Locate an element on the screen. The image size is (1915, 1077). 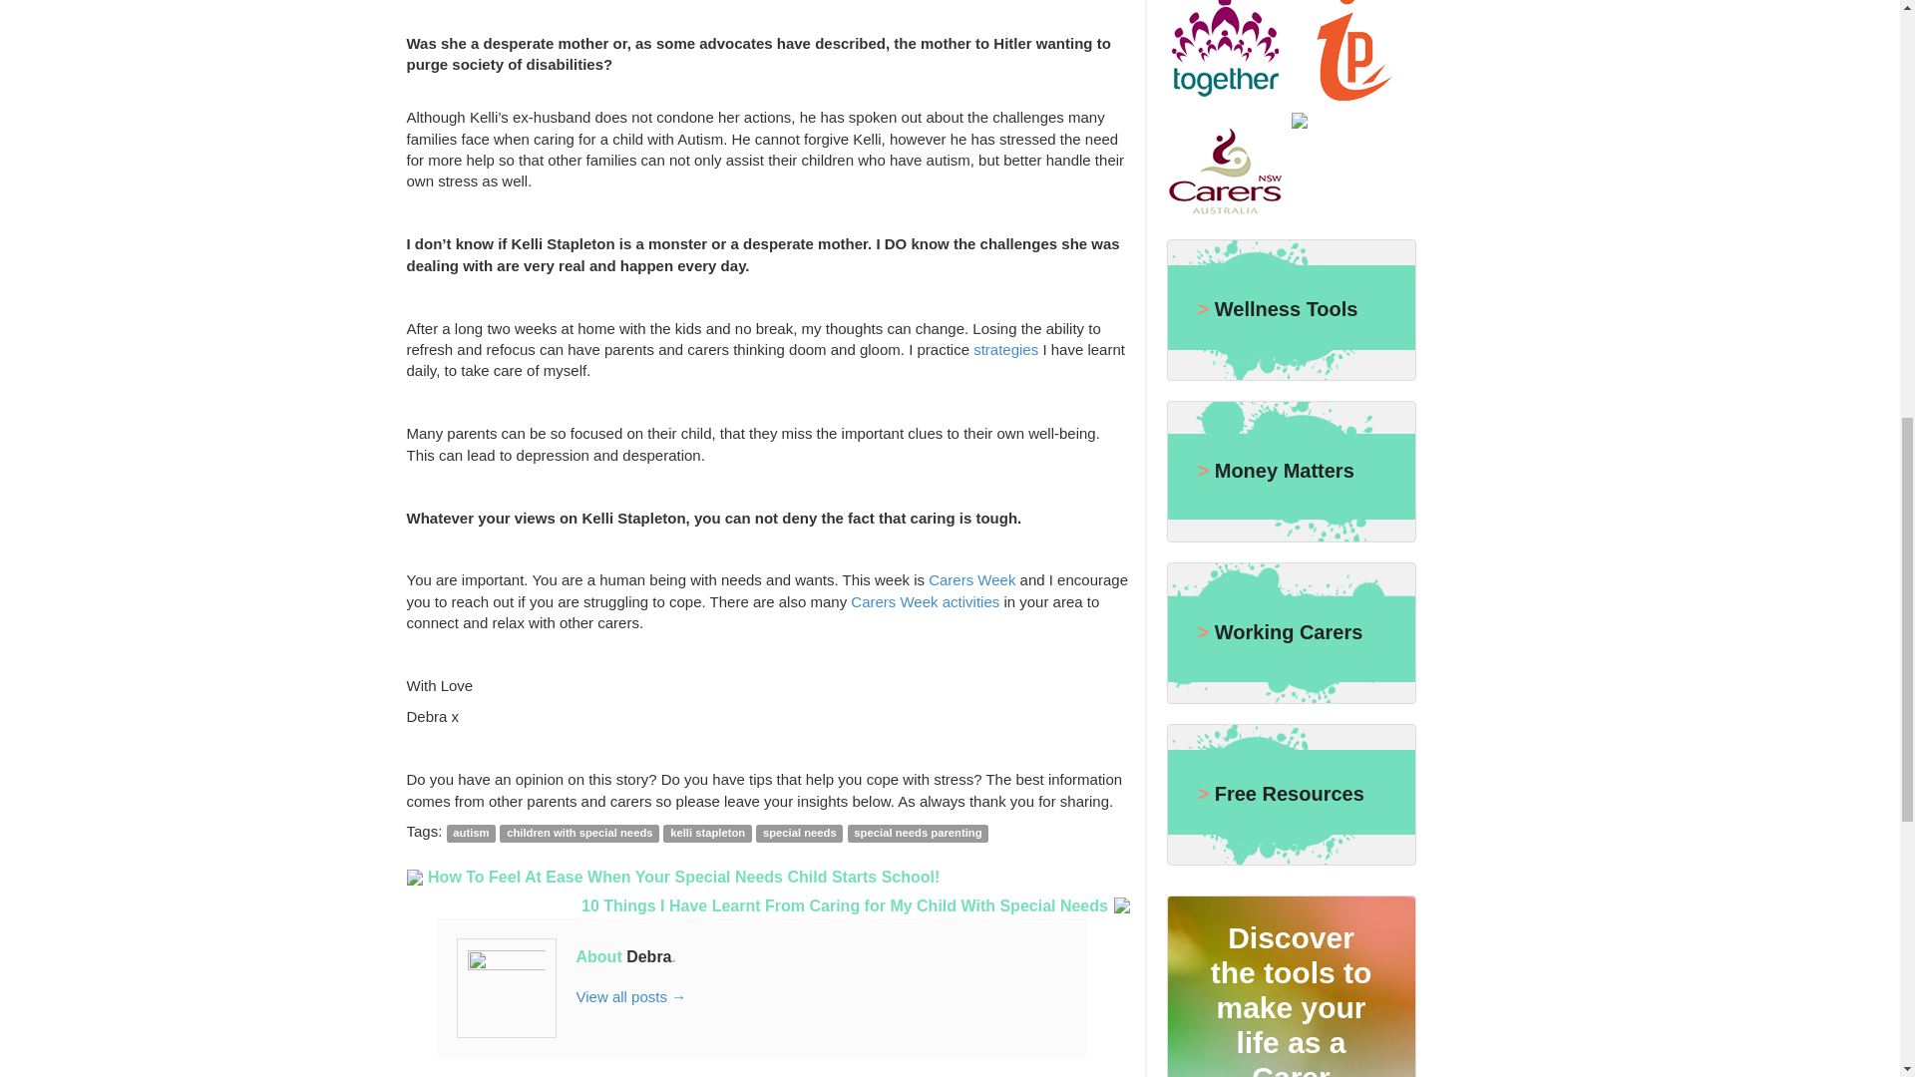
Posts by Debra is located at coordinates (648, 956).